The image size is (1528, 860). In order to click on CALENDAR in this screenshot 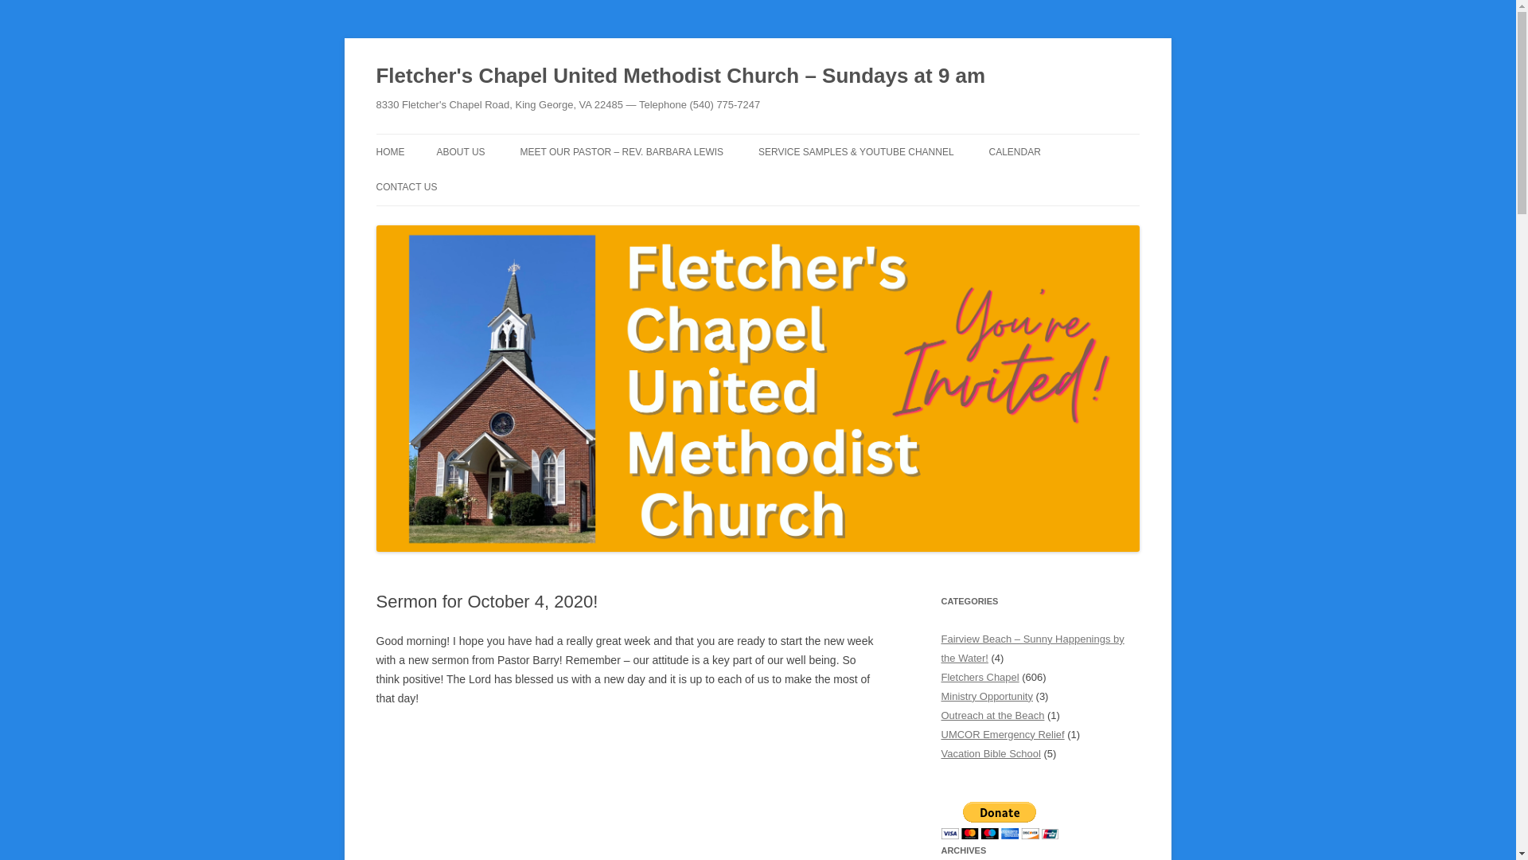, I will do `click(1014, 151)`.